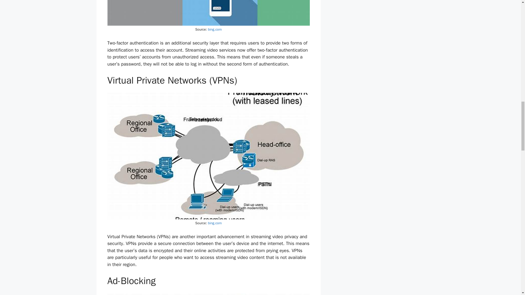  What do you see at coordinates (215, 29) in the screenshot?
I see `bing.com` at bounding box center [215, 29].